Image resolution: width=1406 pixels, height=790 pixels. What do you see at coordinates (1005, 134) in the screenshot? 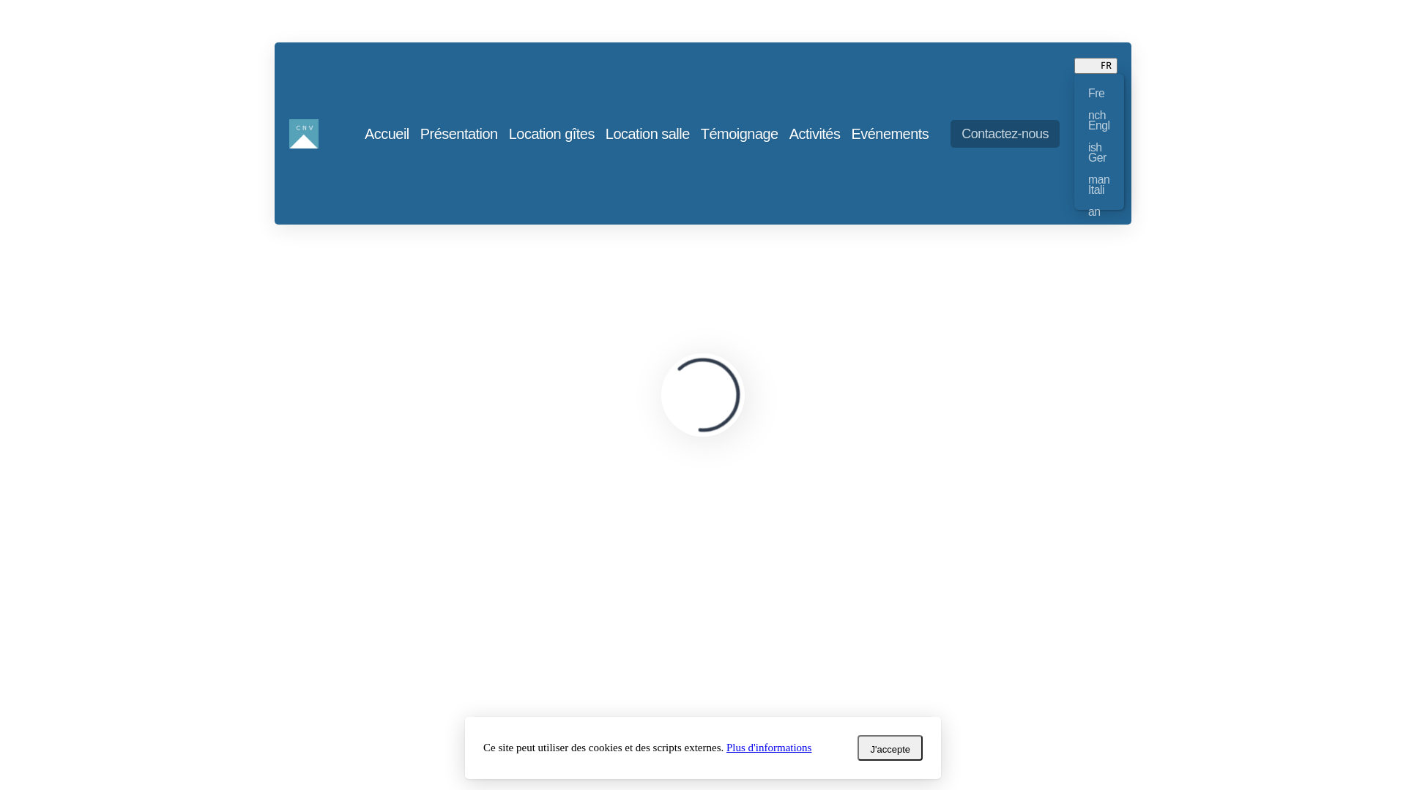
I see `Contactez-nous` at bounding box center [1005, 134].